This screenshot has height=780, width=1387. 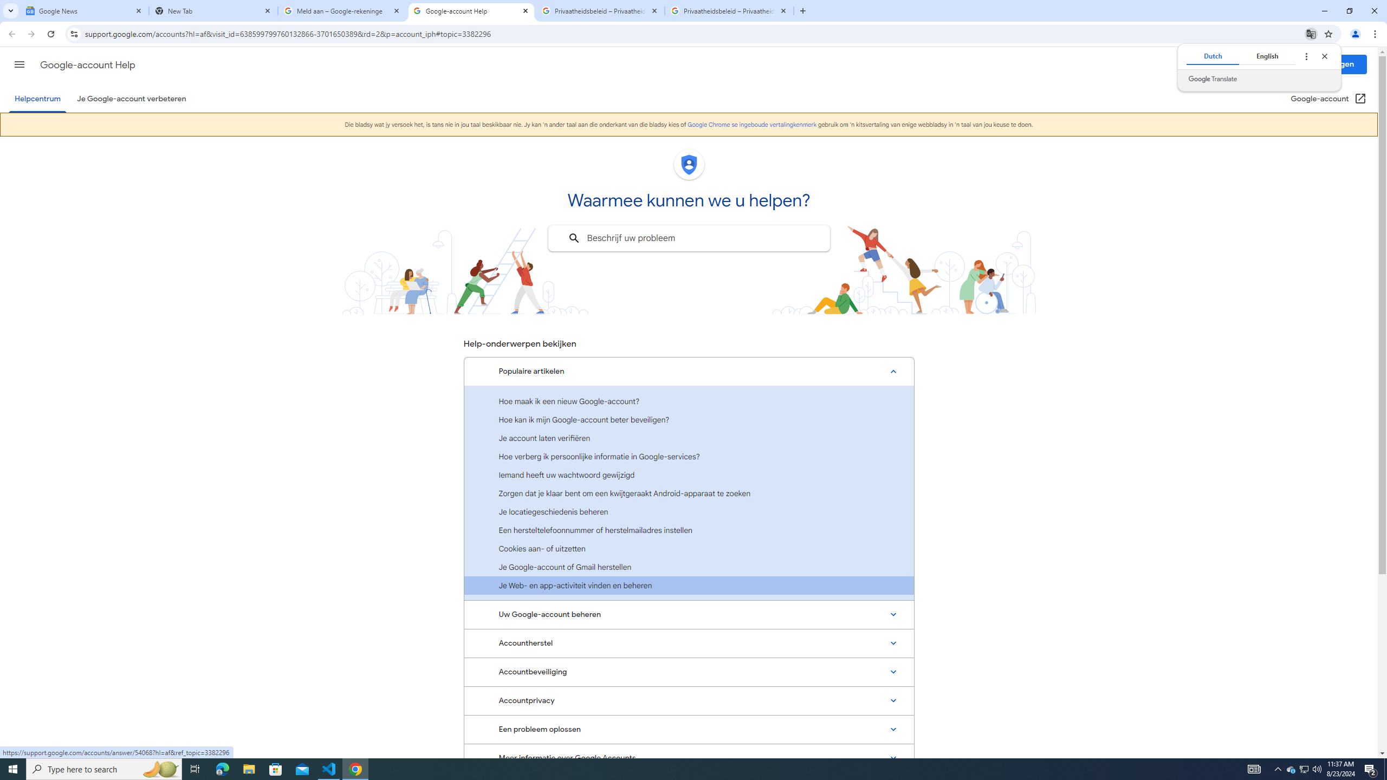 I want to click on Populaire artikelen, Uitgevouwen lijst met 11 items, so click(x=689, y=371).